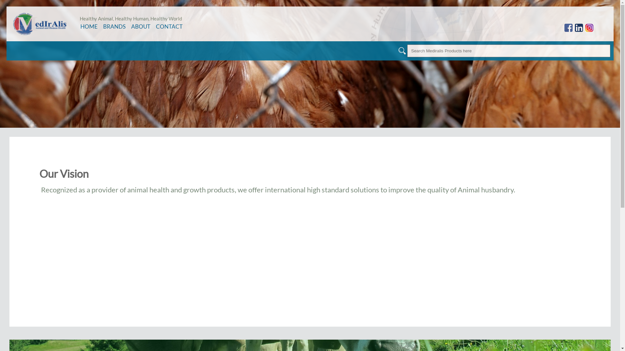 The height and width of the screenshot is (351, 625). I want to click on Mediralis on Facebook, so click(568, 28).